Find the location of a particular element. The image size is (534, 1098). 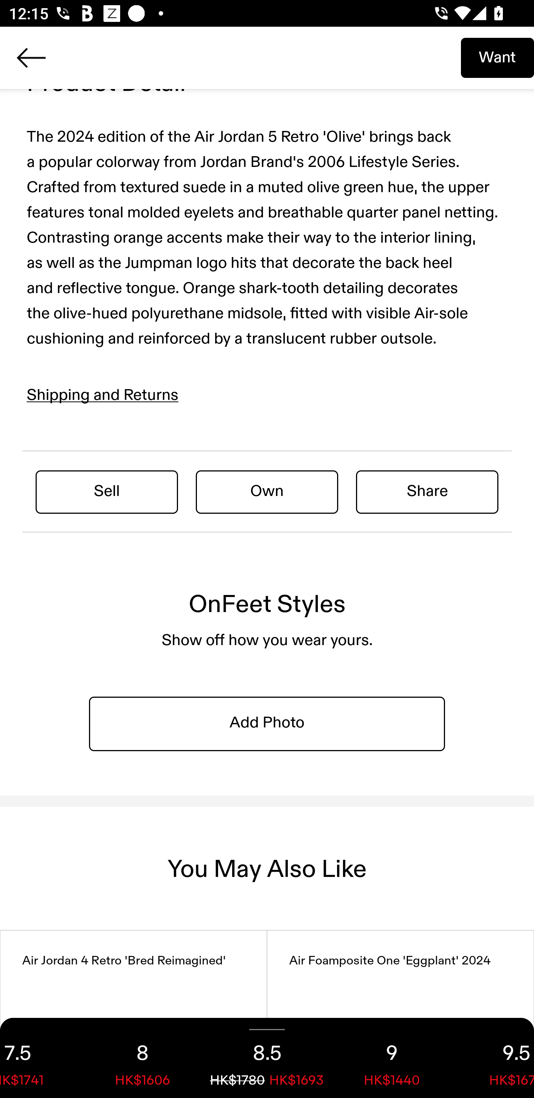

Air Foamposite One 'Eggplant' 2024 is located at coordinates (400, 1014).